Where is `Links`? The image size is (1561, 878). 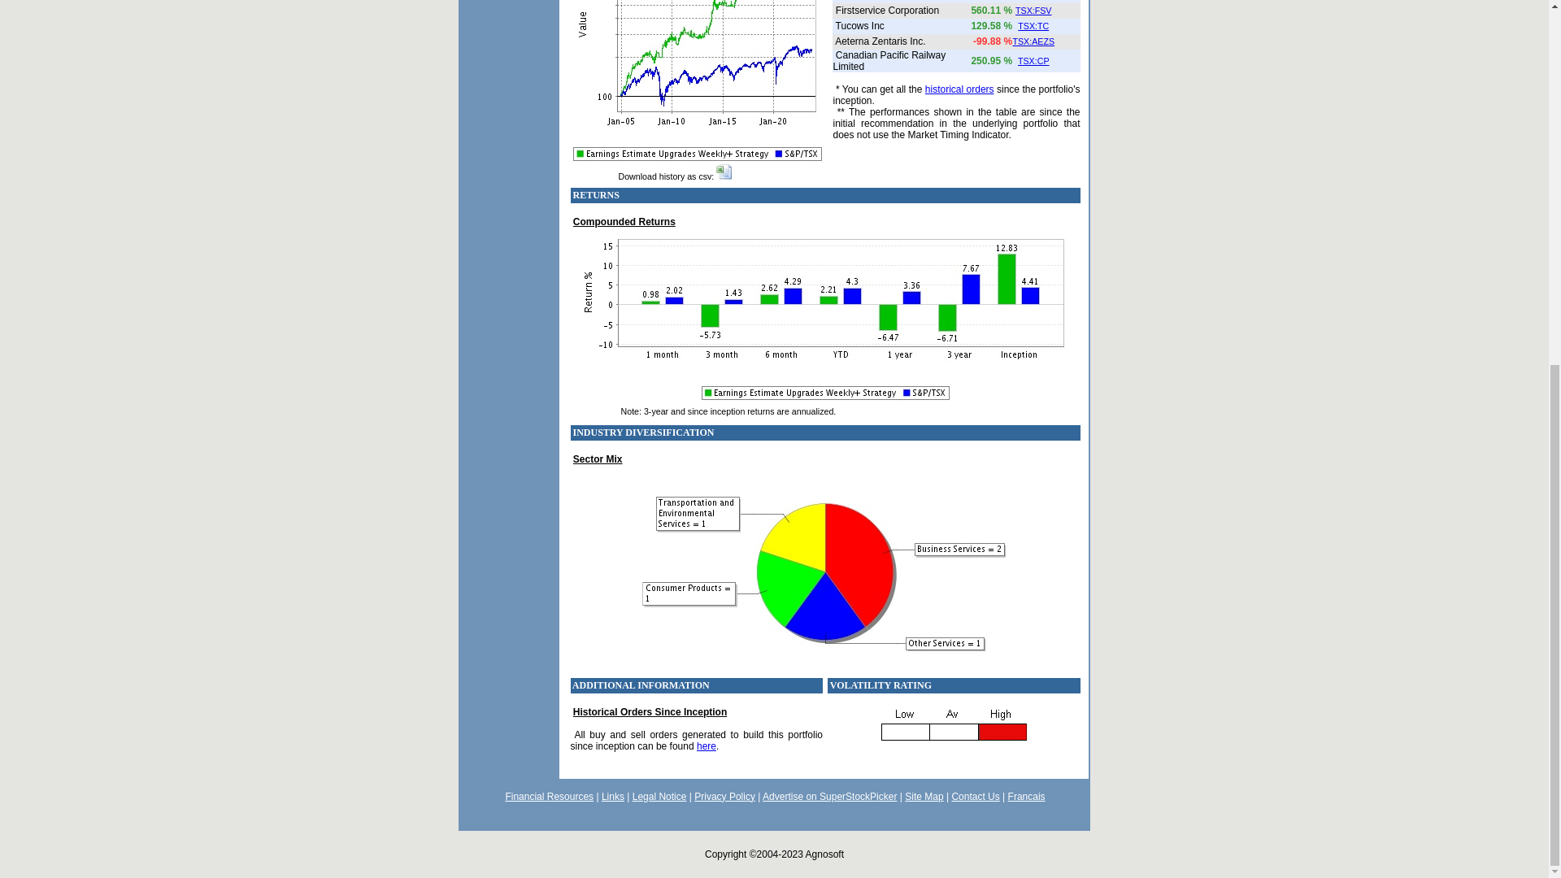
Links is located at coordinates (613, 796).